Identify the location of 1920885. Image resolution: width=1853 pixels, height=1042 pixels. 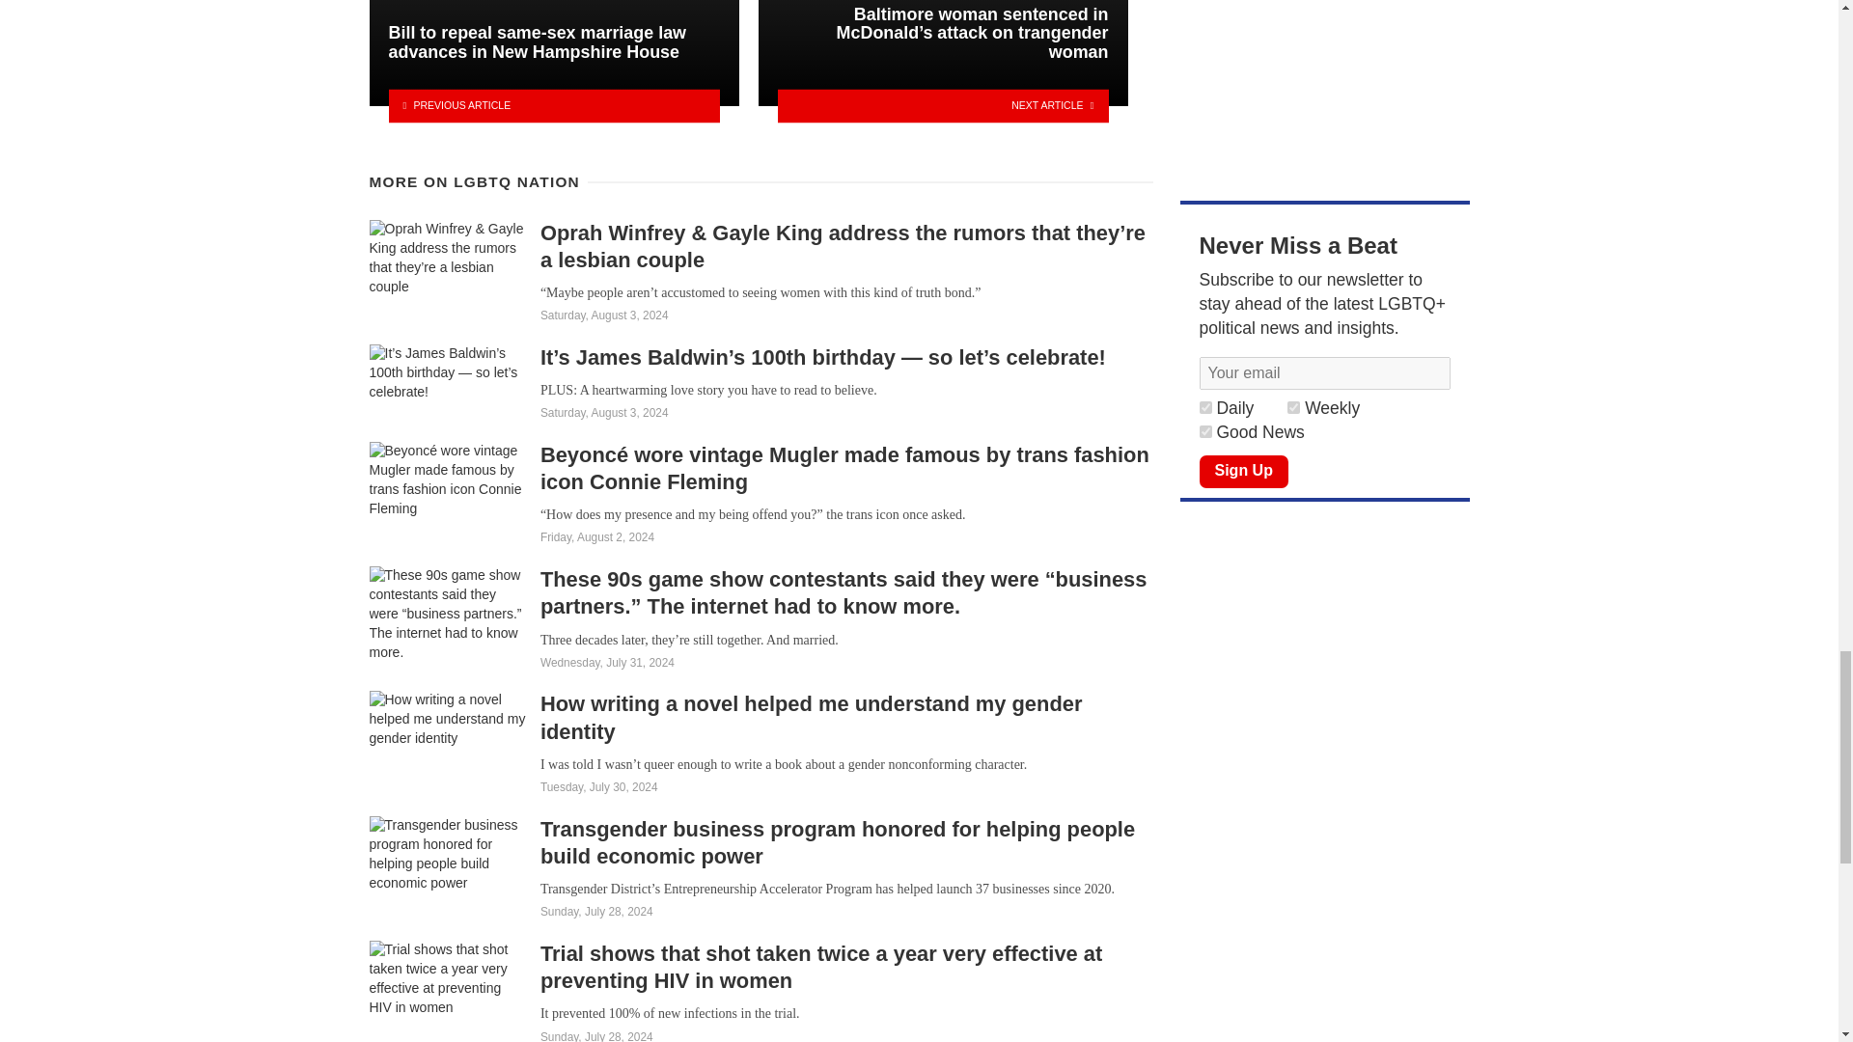
(1204, 407).